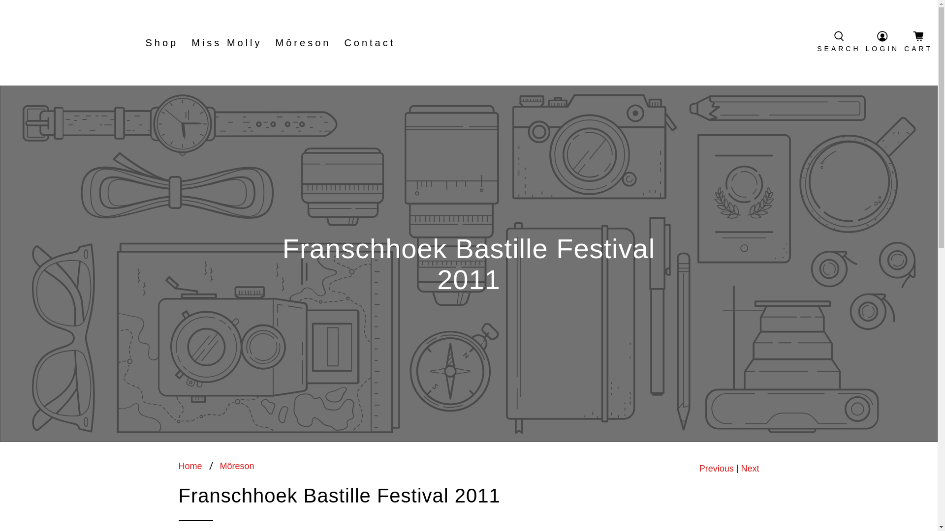  Describe the element at coordinates (717, 468) in the screenshot. I see `Previous` at that location.